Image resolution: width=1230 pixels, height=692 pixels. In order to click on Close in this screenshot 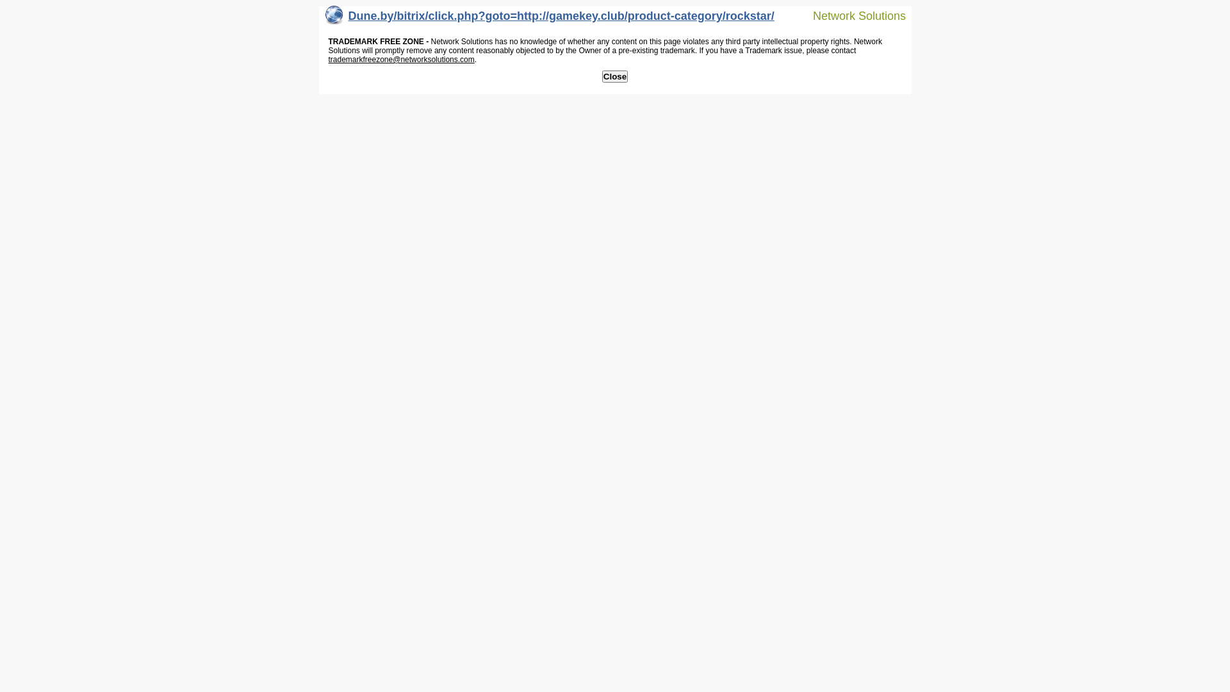, I will do `click(615, 77)`.